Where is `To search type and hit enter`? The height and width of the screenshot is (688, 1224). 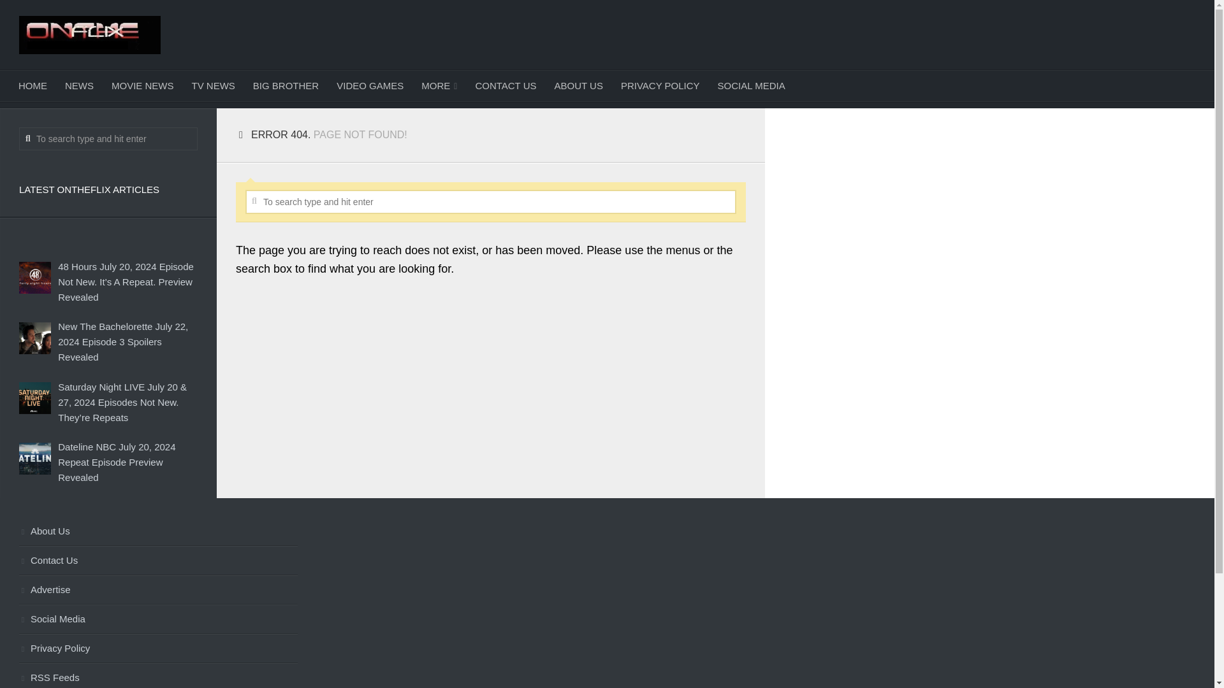 To search type and hit enter is located at coordinates (108, 139).